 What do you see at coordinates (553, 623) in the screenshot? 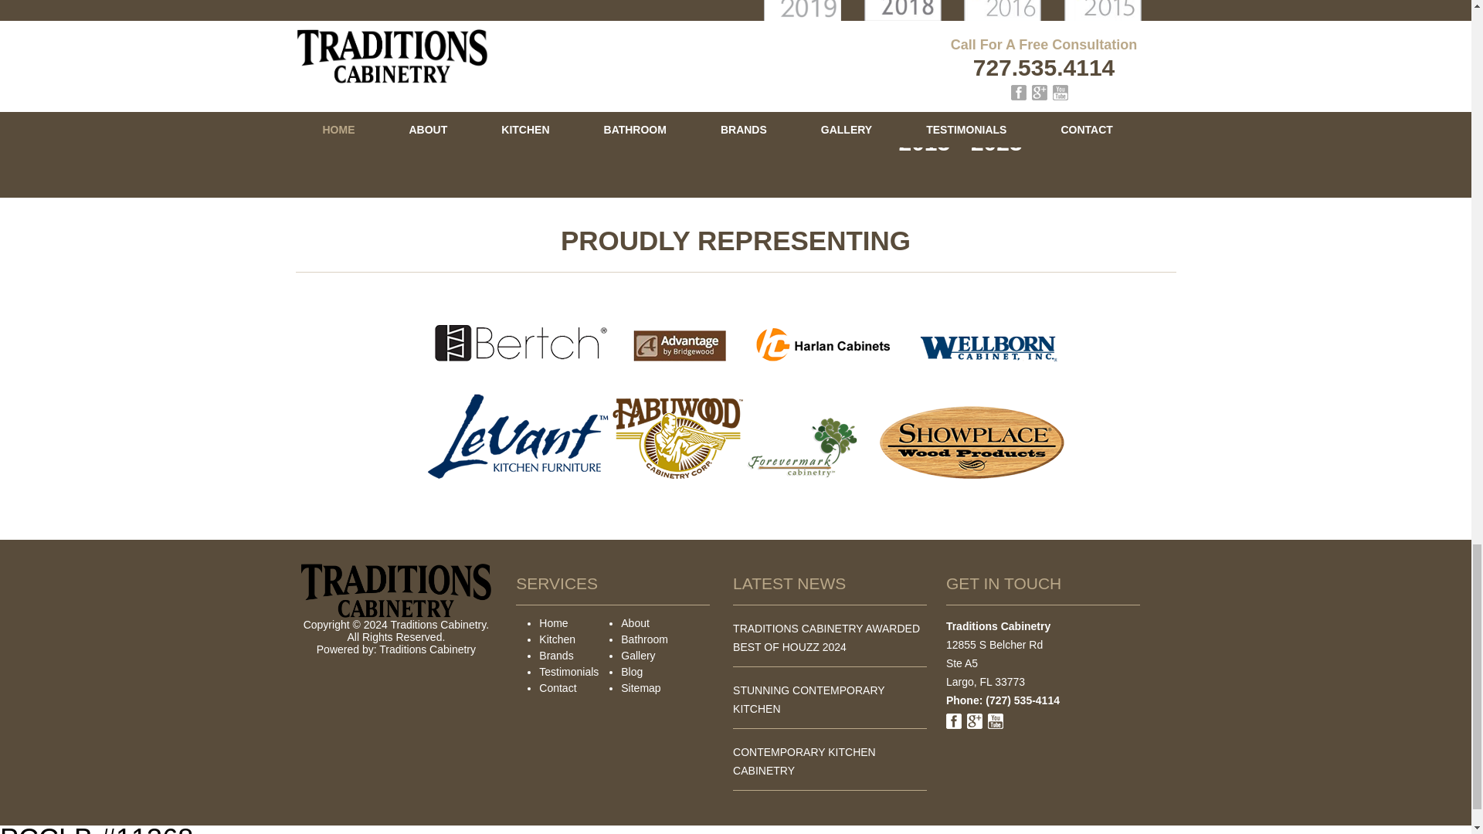
I see `Home` at bounding box center [553, 623].